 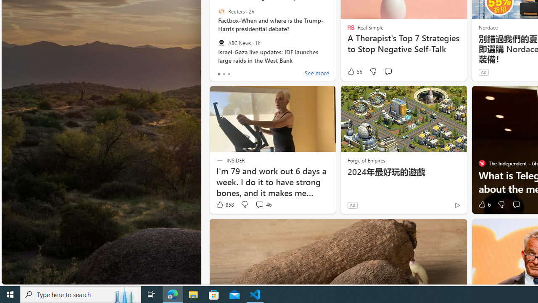 What do you see at coordinates (219, 74) in the screenshot?
I see `tab-0` at bounding box center [219, 74].